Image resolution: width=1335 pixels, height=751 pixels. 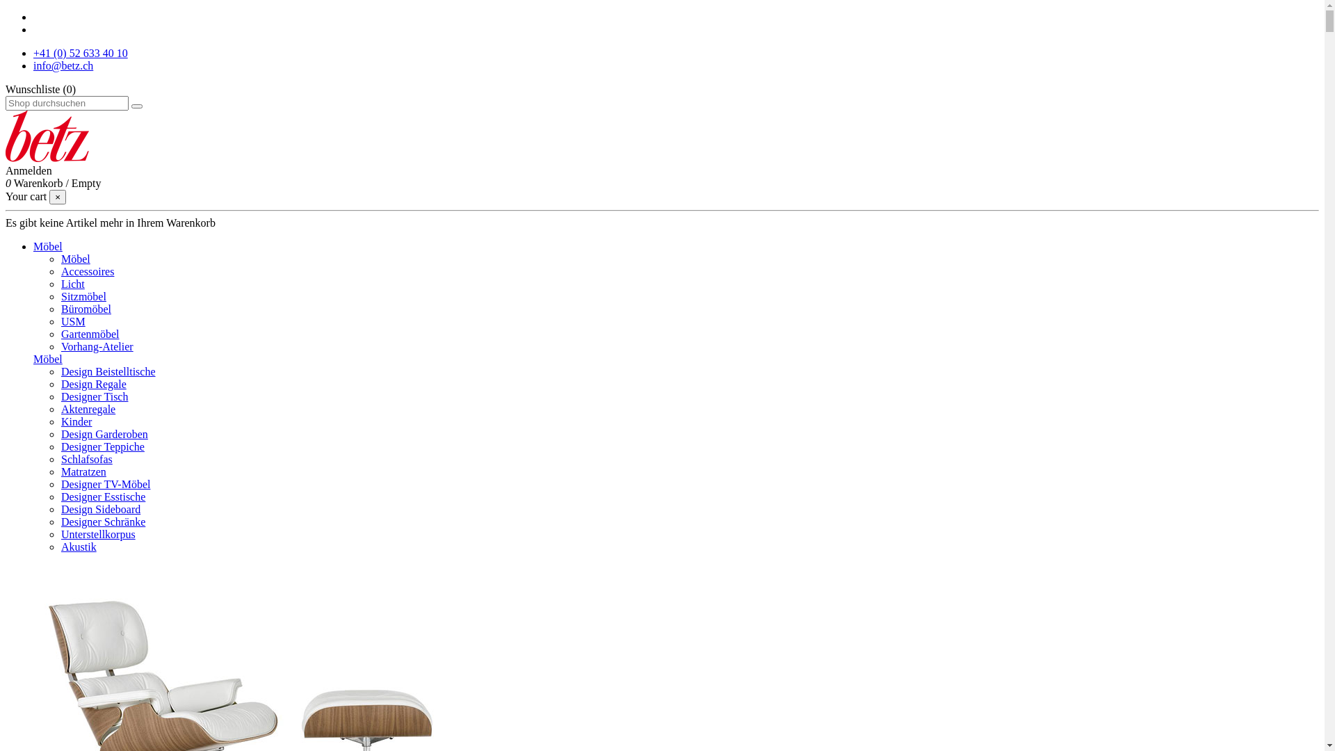 I want to click on Design Garderoben, so click(x=104, y=434).